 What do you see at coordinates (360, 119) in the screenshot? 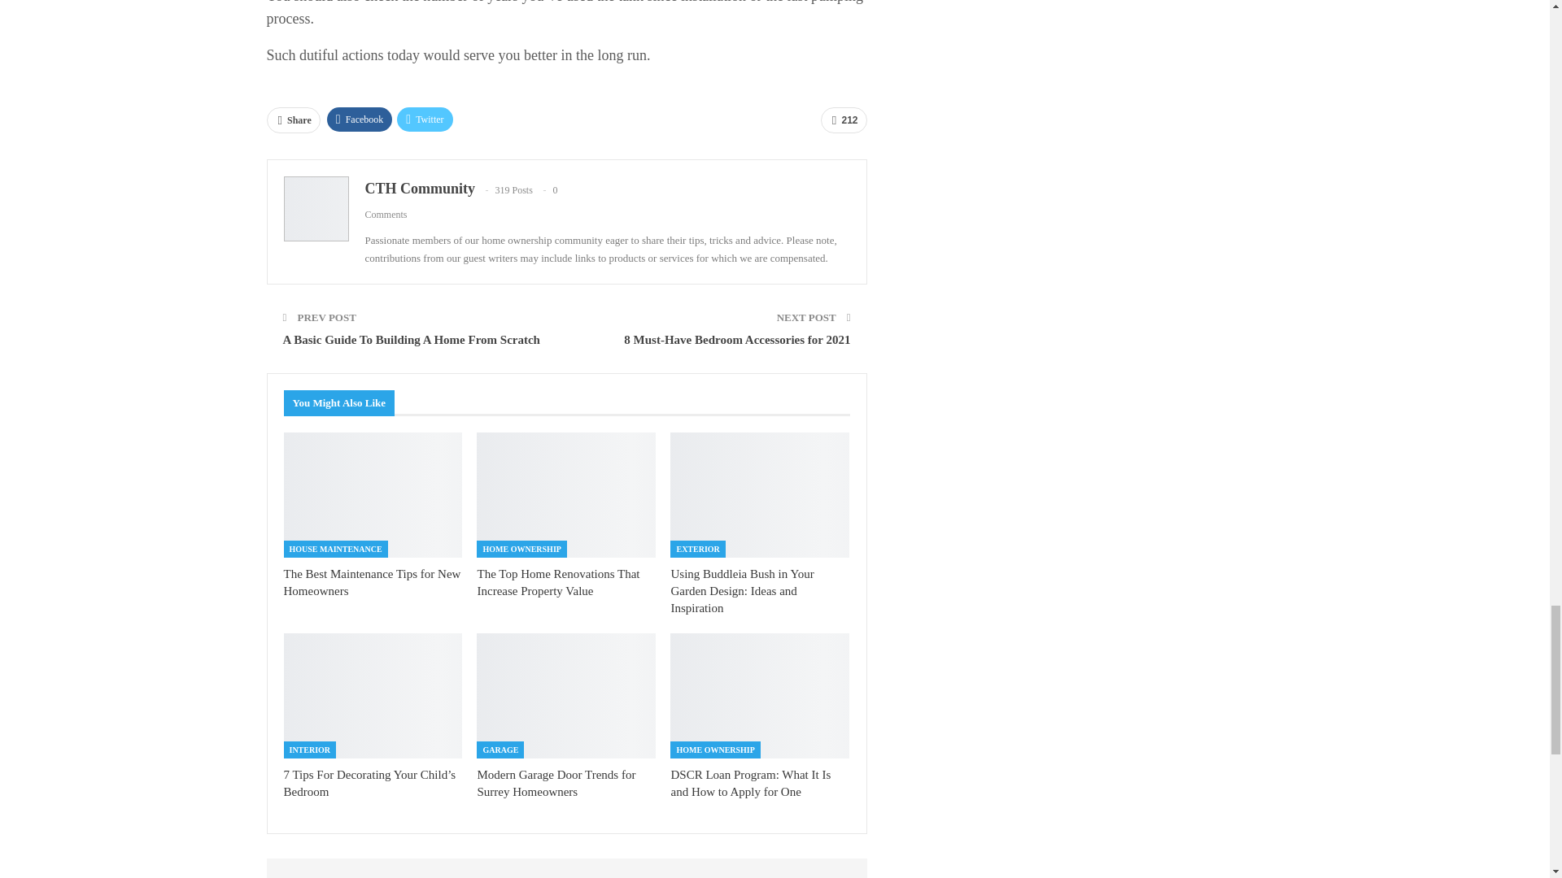
I see `Facebook` at bounding box center [360, 119].